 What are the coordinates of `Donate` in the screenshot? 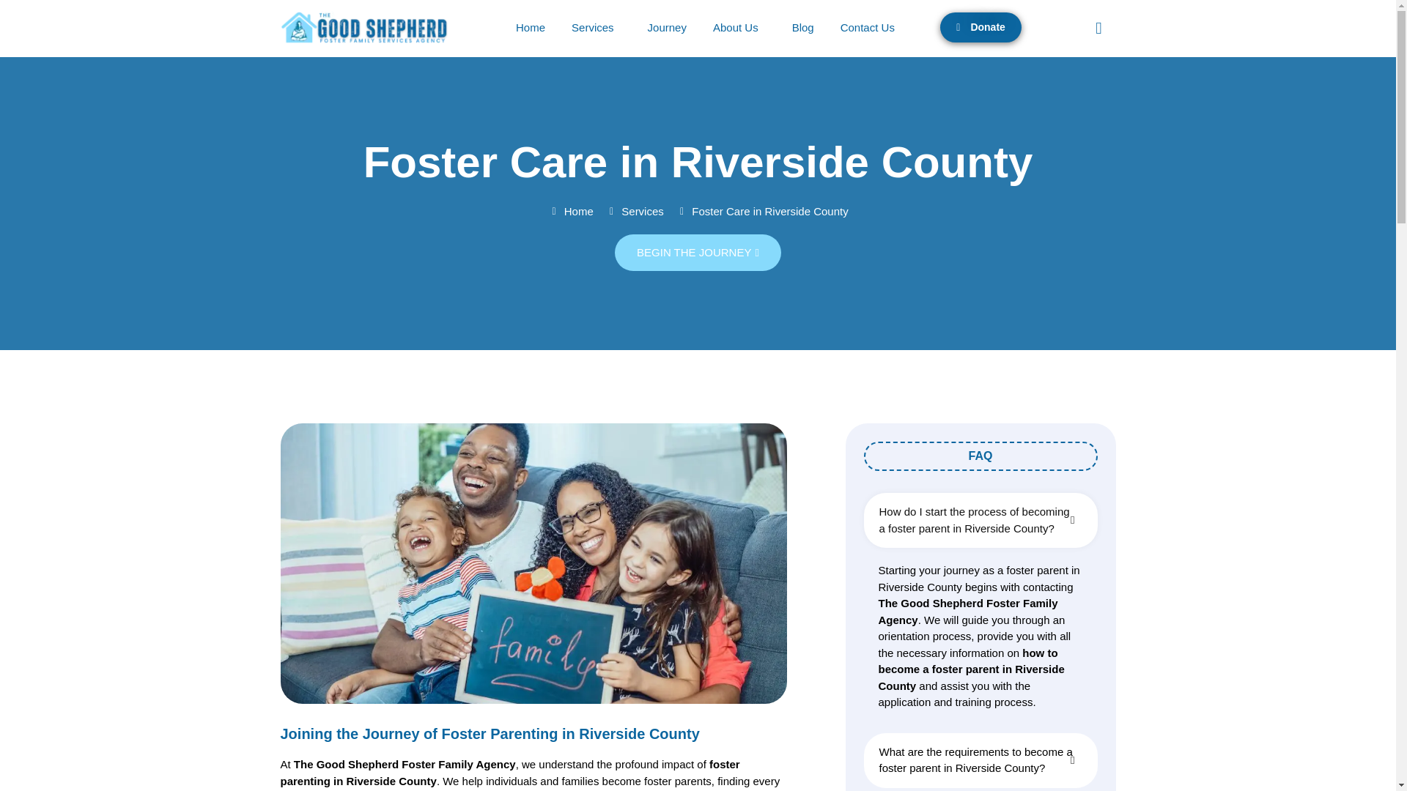 It's located at (981, 28).